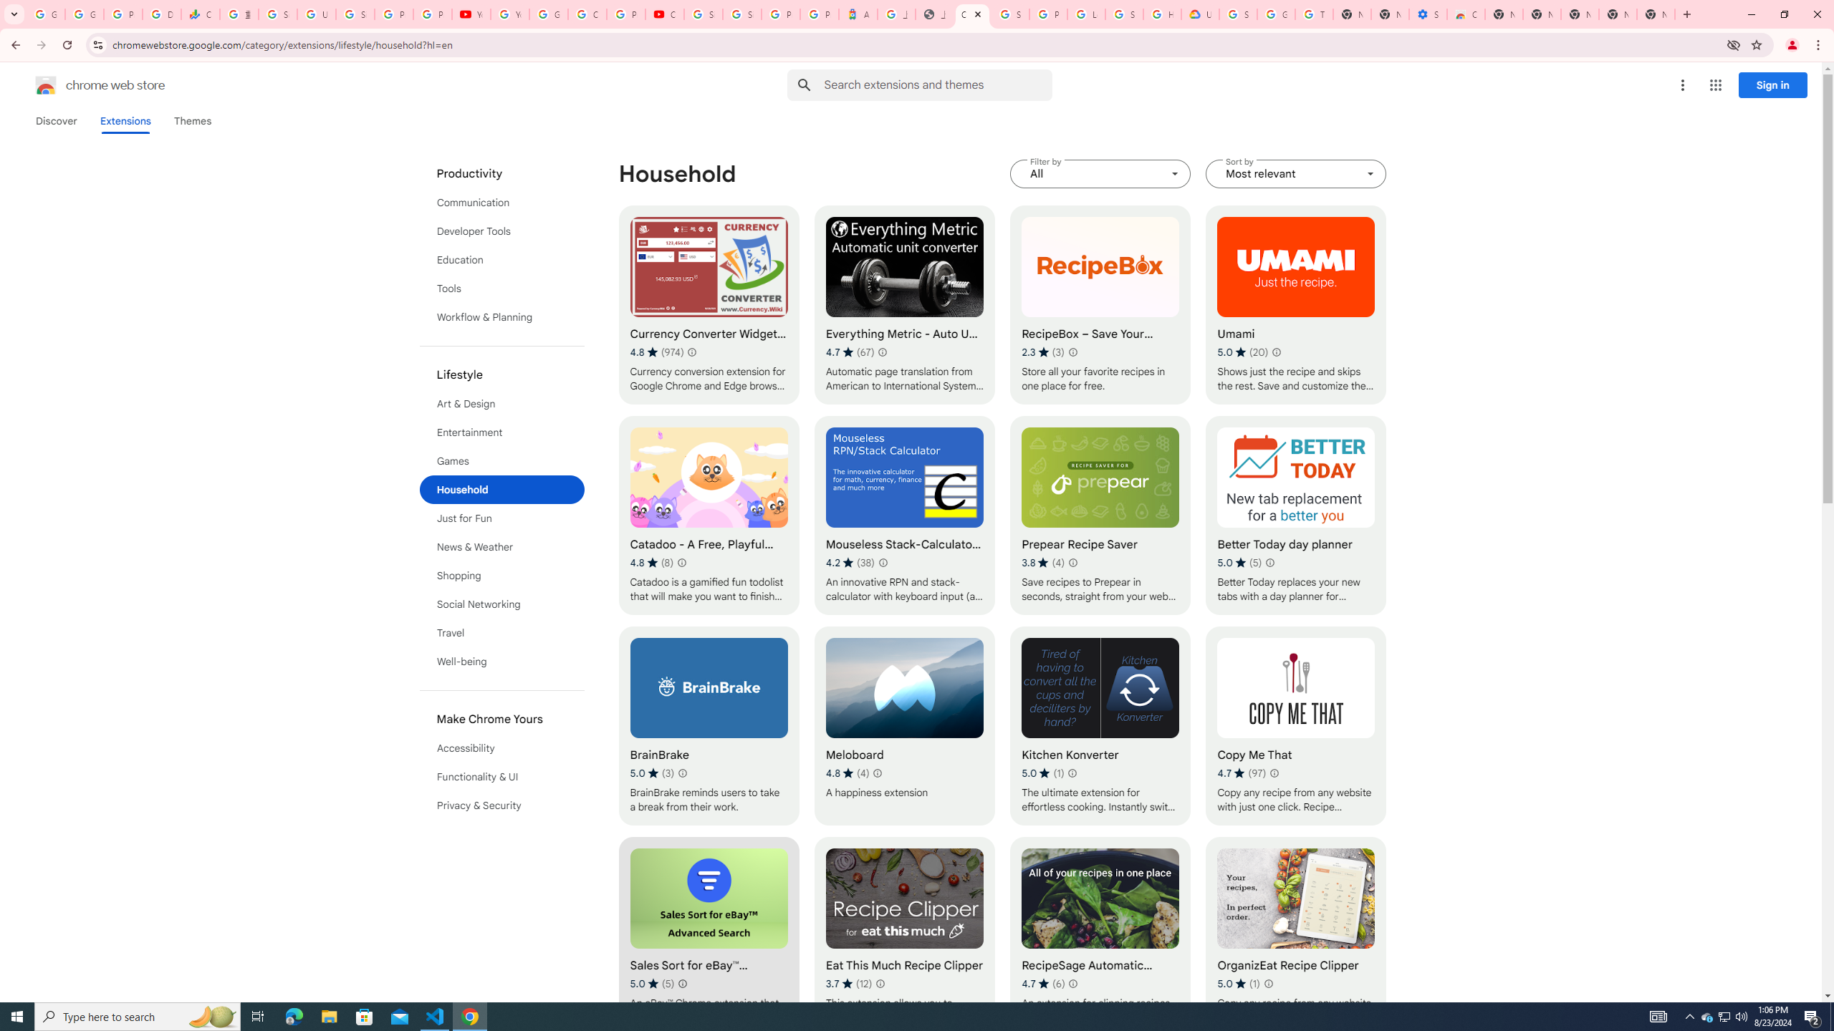  What do you see at coordinates (1504, 14) in the screenshot?
I see `New Tab` at bounding box center [1504, 14].